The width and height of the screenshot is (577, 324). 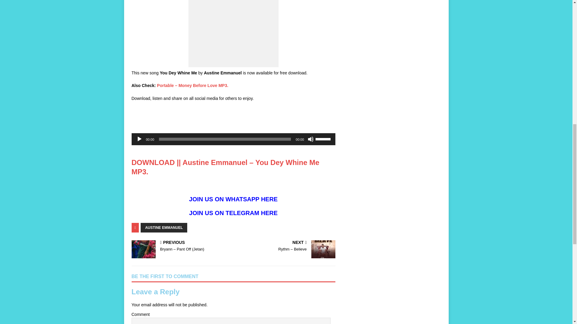 I want to click on Play, so click(x=139, y=139).